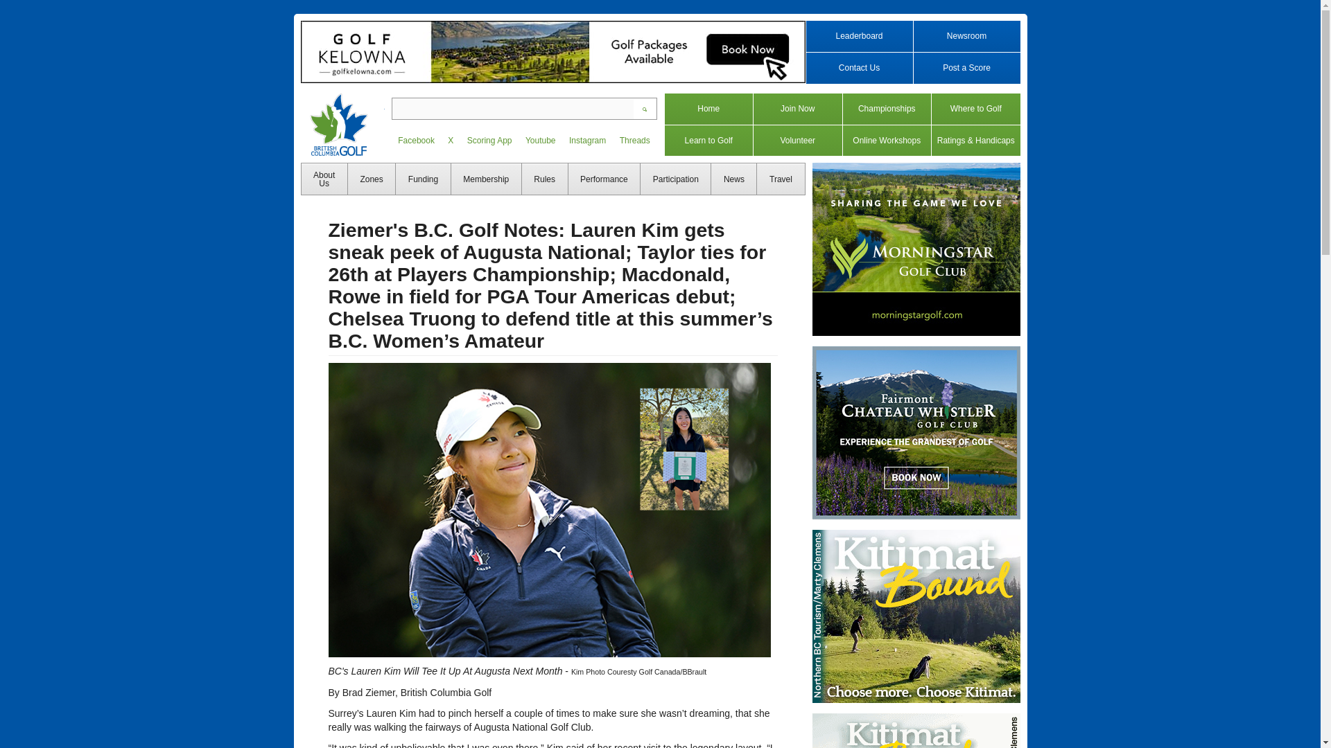 The height and width of the screenshot is (748, 1331). What do you see at coordinates (342, 125) in the screenshot?
I see `British Columbia Golf` at bounding box center [342, 125].